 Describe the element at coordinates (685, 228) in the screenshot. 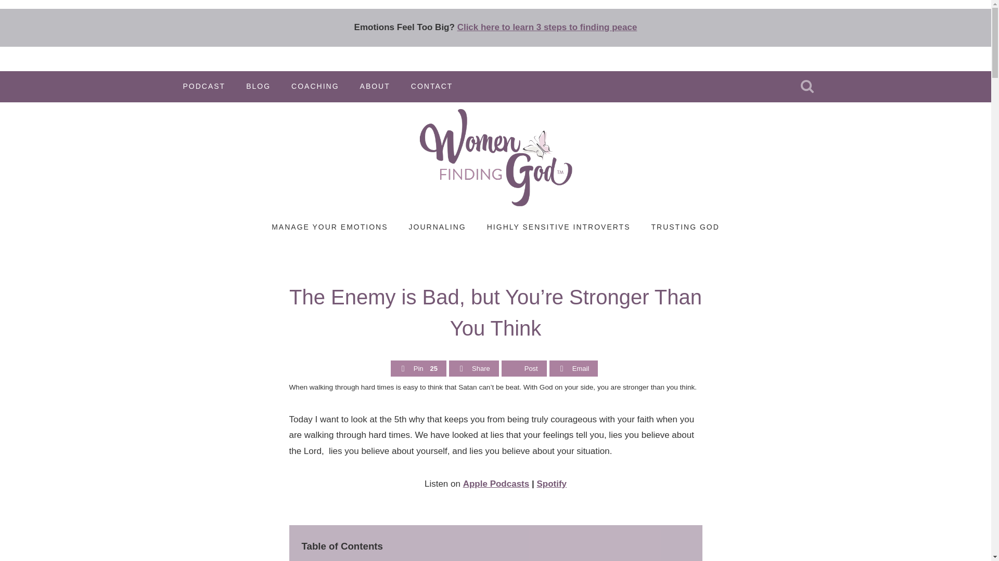

I see `TRUSTING GOD` at that location.